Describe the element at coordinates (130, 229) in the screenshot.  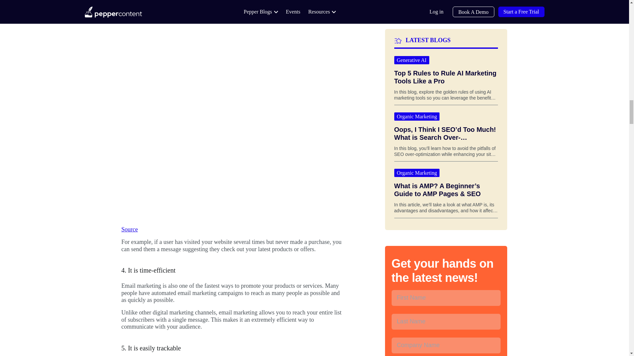
I see `Source` at that location.